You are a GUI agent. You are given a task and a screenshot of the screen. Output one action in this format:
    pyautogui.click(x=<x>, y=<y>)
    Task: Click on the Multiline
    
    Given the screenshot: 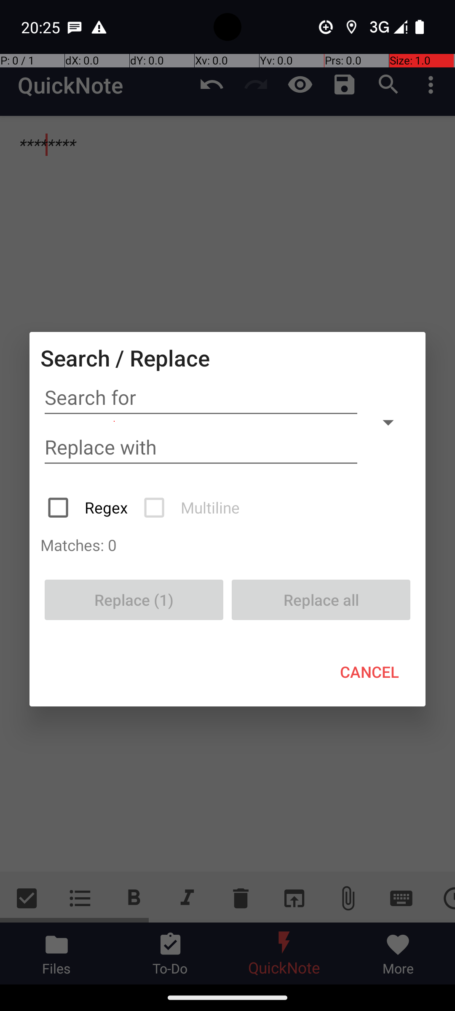 What is the action you would take?
    pyautogui.click(x=193, y=508)
    